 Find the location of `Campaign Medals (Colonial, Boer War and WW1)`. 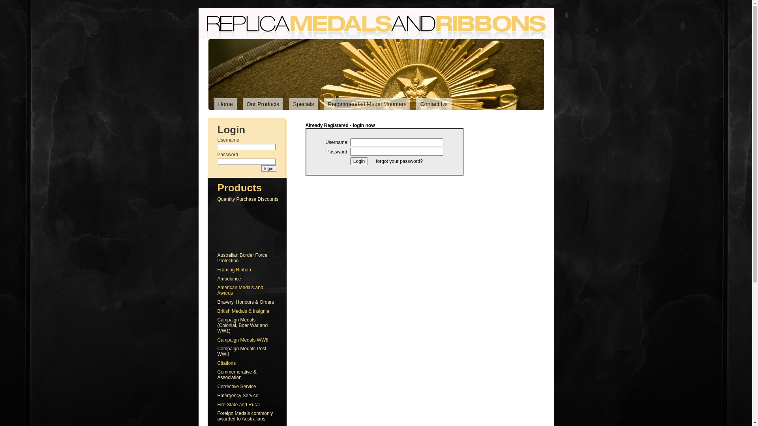

Campaign Medals (Colonial, Boer War and WW1) is located at coordinates (242, 325).